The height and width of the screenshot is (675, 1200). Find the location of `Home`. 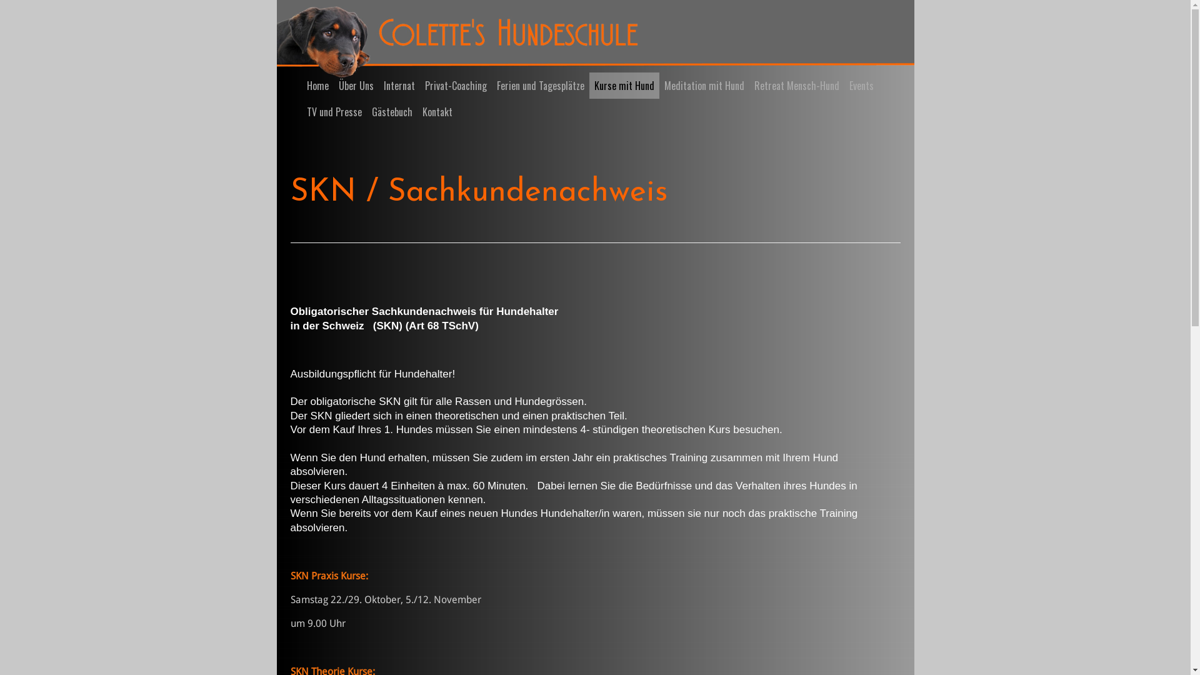

Home is located at coordinates (317, 86).